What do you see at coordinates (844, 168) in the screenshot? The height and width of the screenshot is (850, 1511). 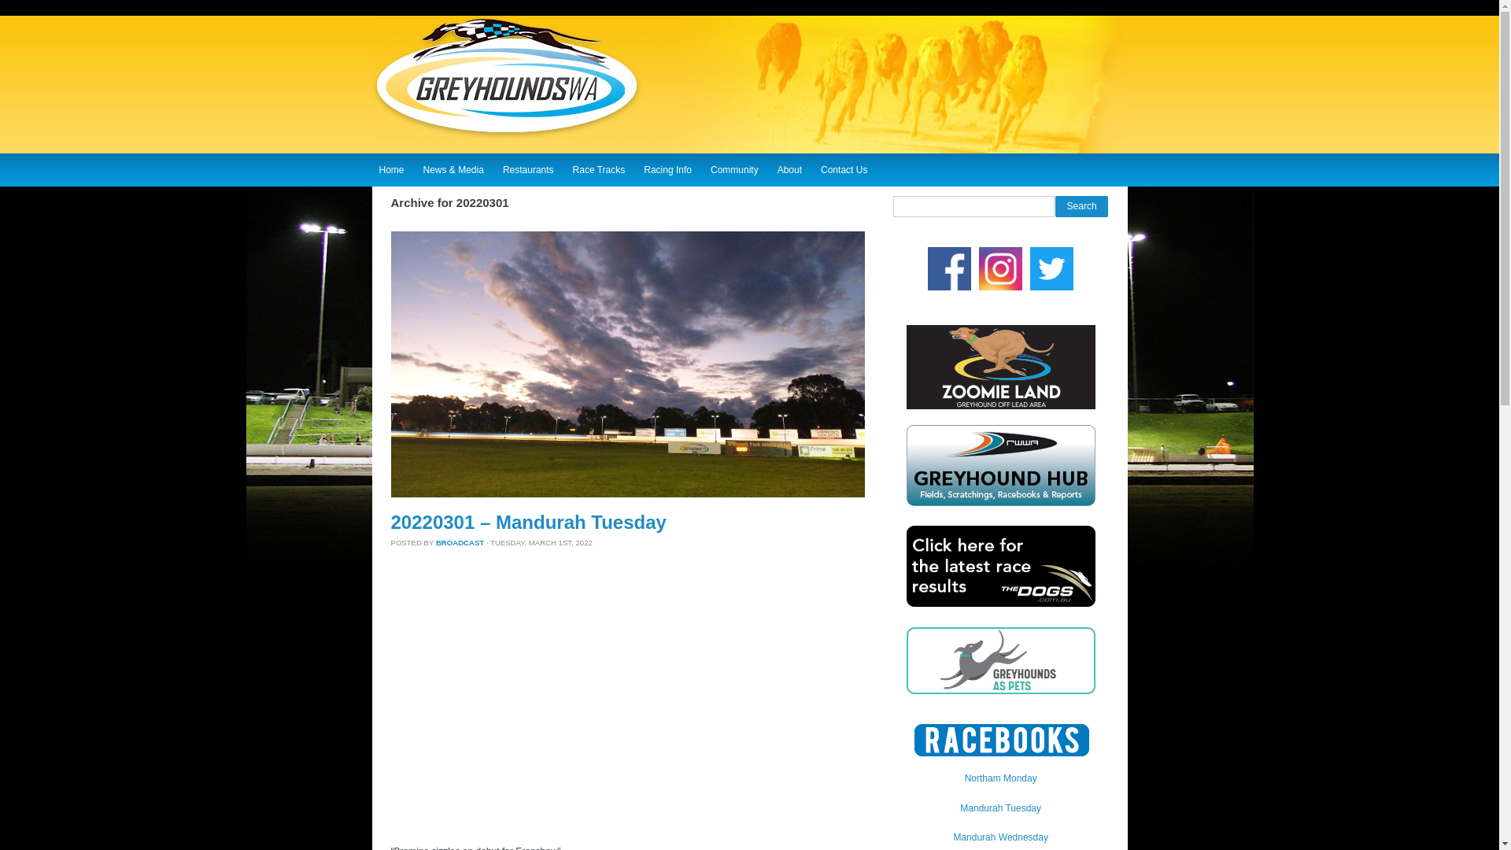 I see `Contact Us` at bounding box center [844, 168].